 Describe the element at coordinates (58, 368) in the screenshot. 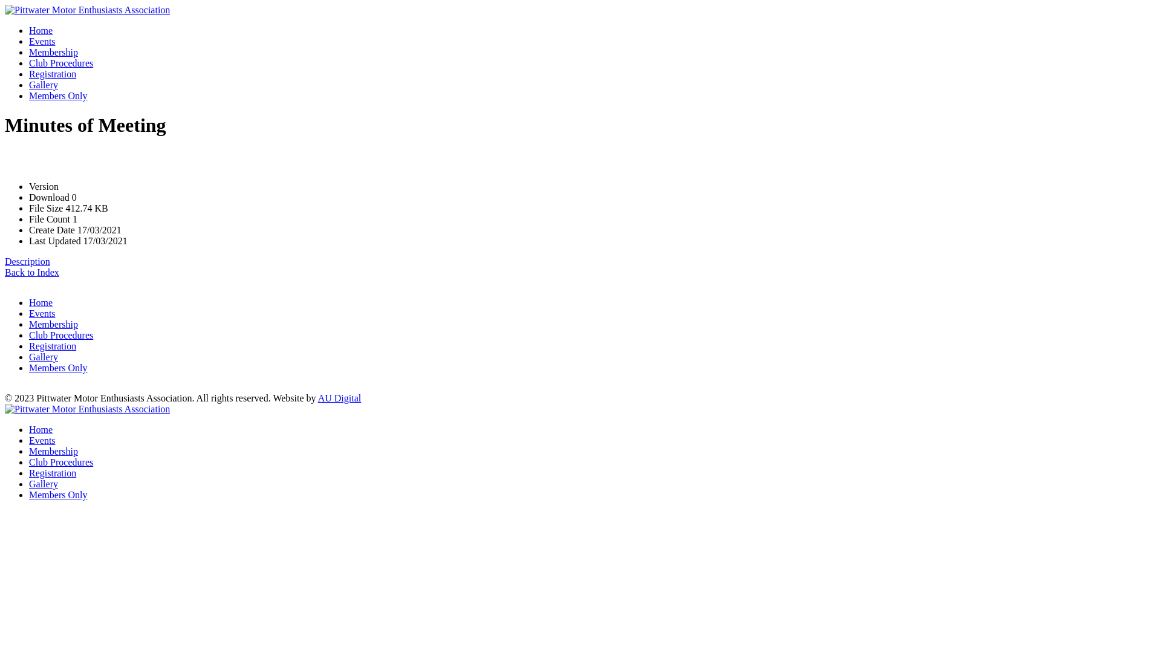

I see `Members Only` at that location.